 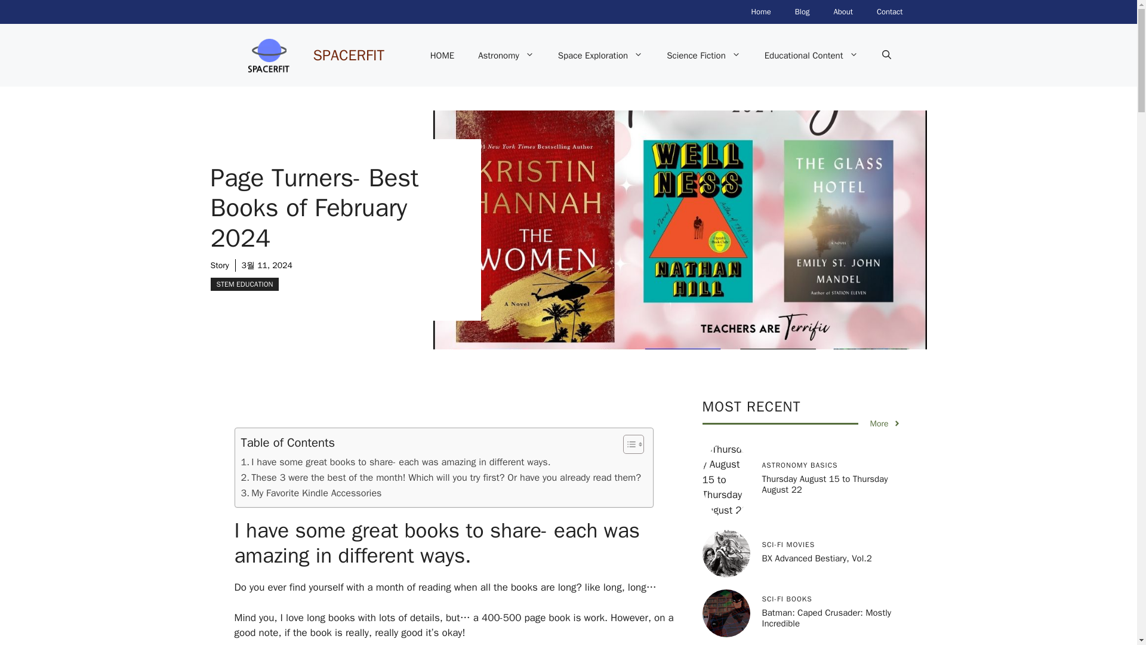 I want to click on Story, so click(x=218, y=265).